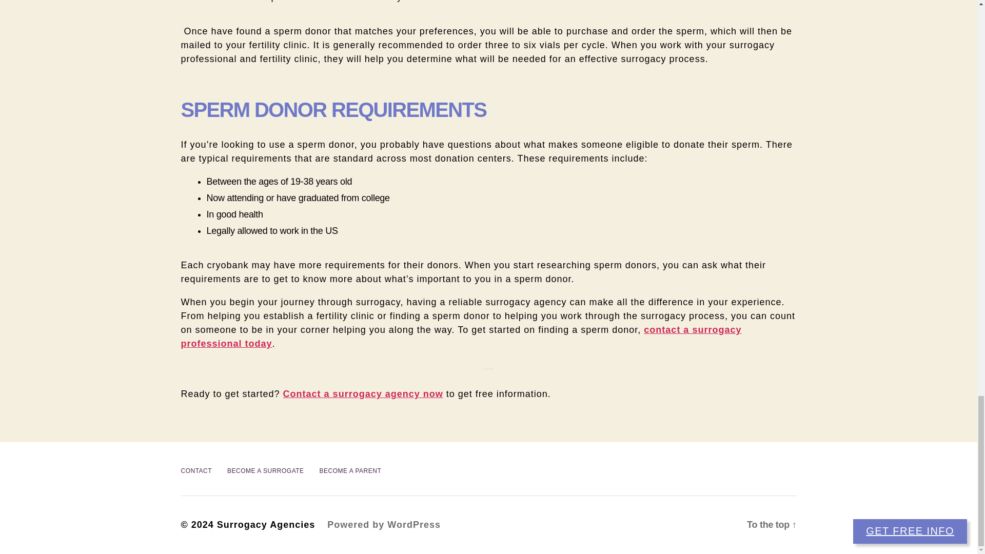 This screenshot has height=554, width=985. Describe the element at coordinates (384, 524) in the screenshot. I see `Powered by WordPress` at that location.